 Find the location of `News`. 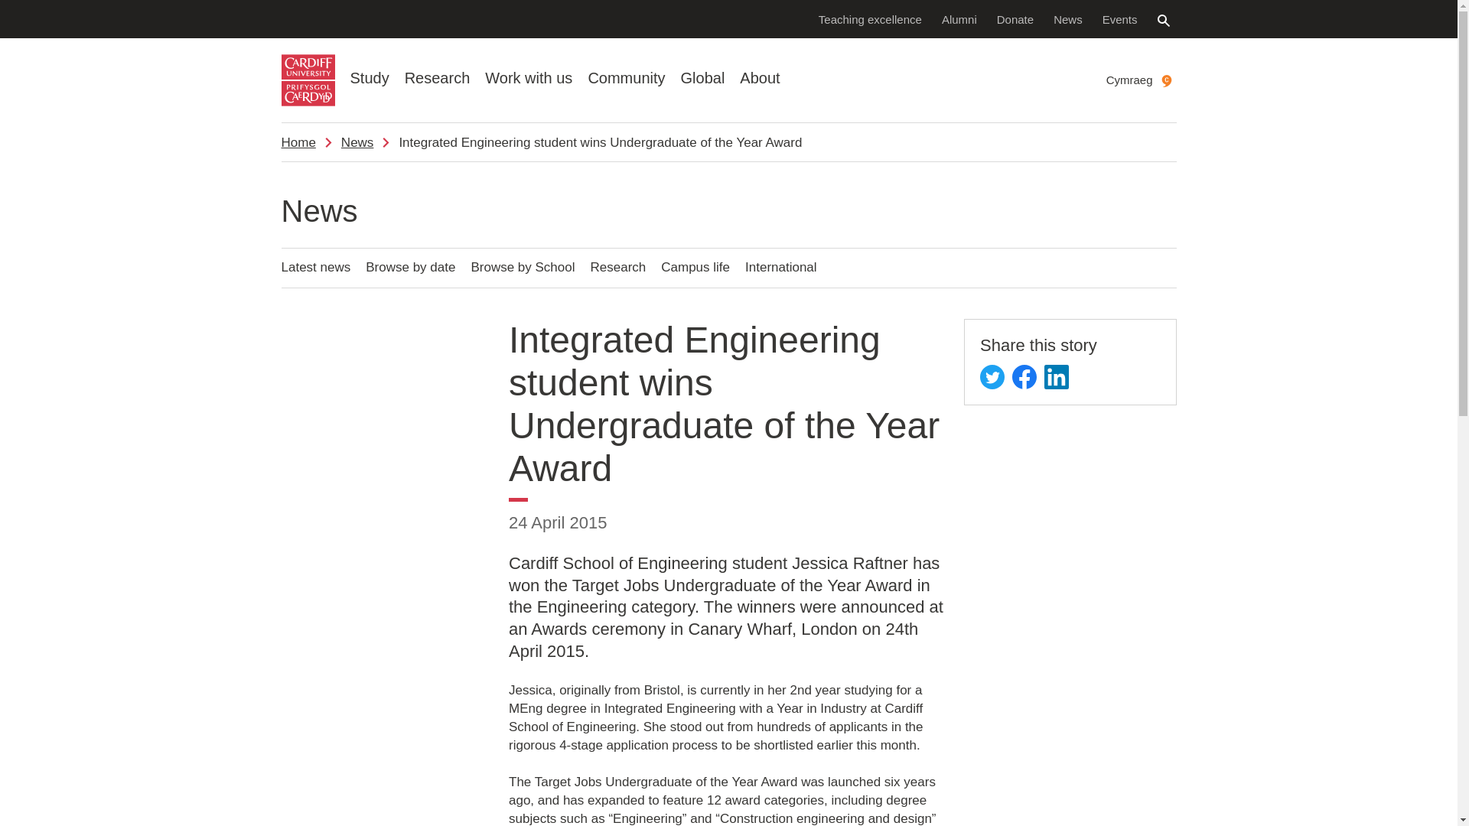

News is located at coordinates (1068, 18).